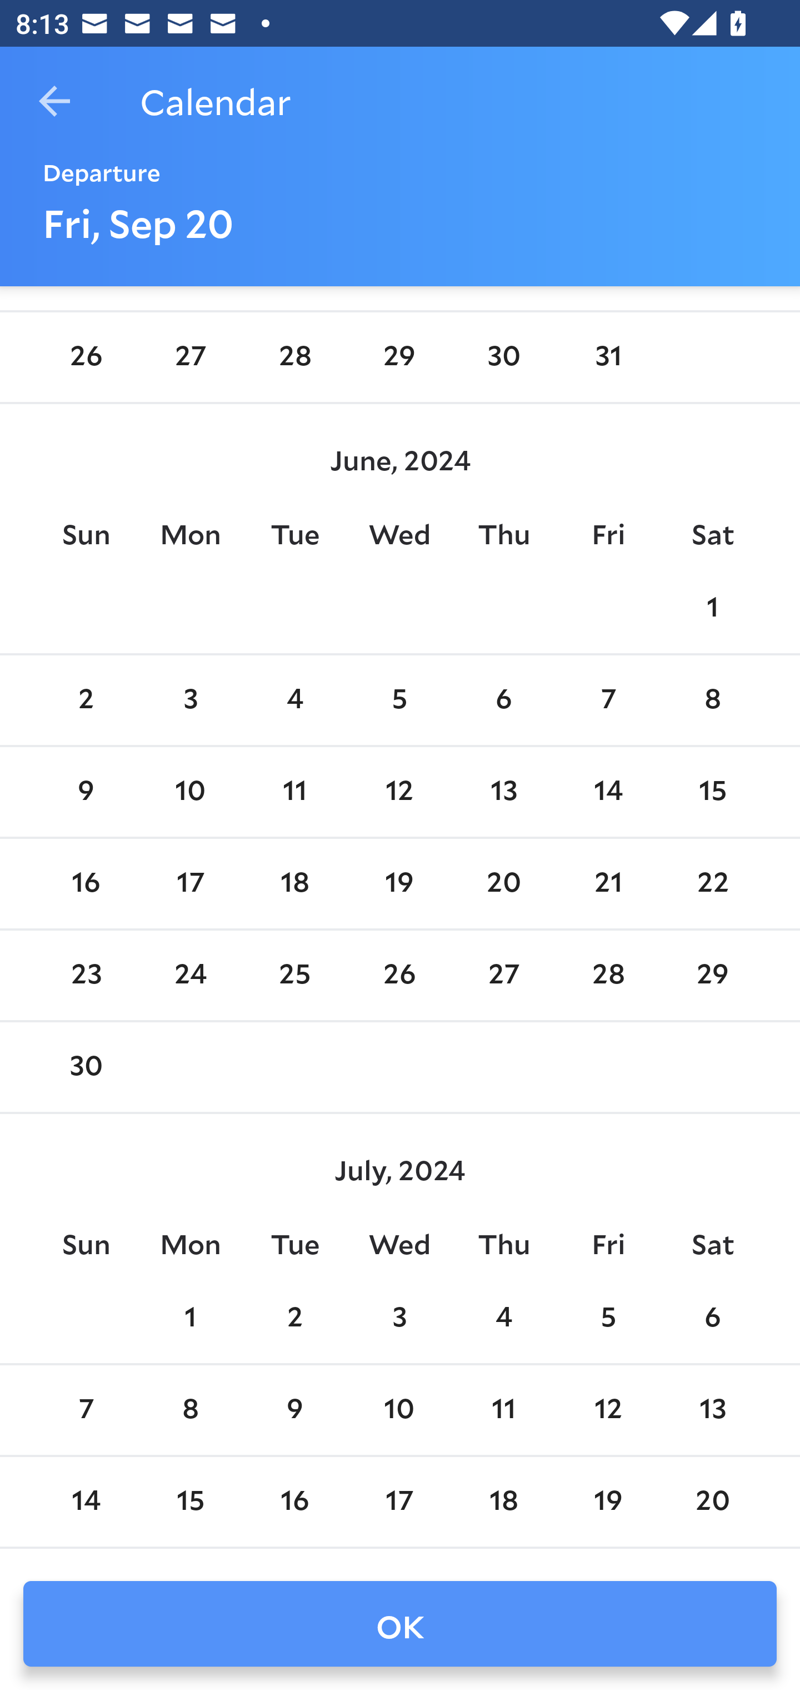 The height and width of the screenshot is (1690, 800). I want to click on 17, so click(191, 884).